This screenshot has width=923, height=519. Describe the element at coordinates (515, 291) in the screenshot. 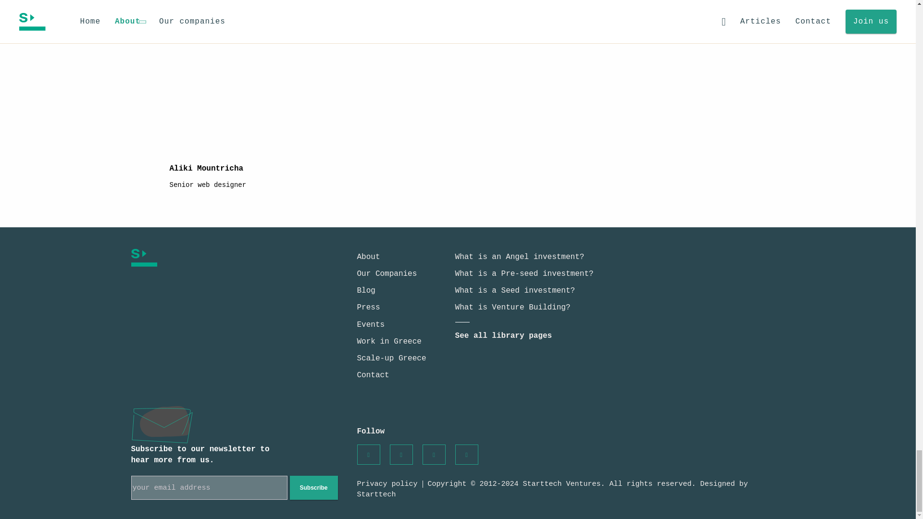

I see `What is a Seed investment?` at that location.